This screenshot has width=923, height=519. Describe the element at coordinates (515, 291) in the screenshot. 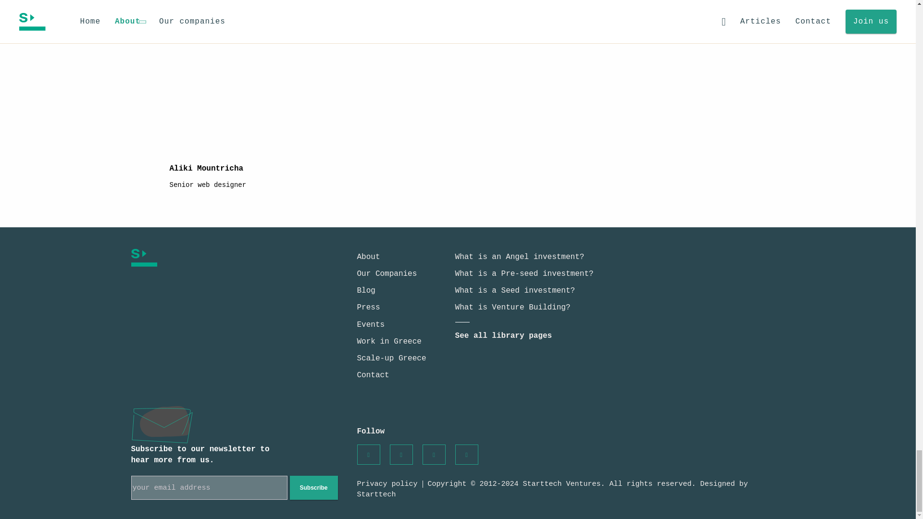

I see `What is a Seed investment?` at that location.